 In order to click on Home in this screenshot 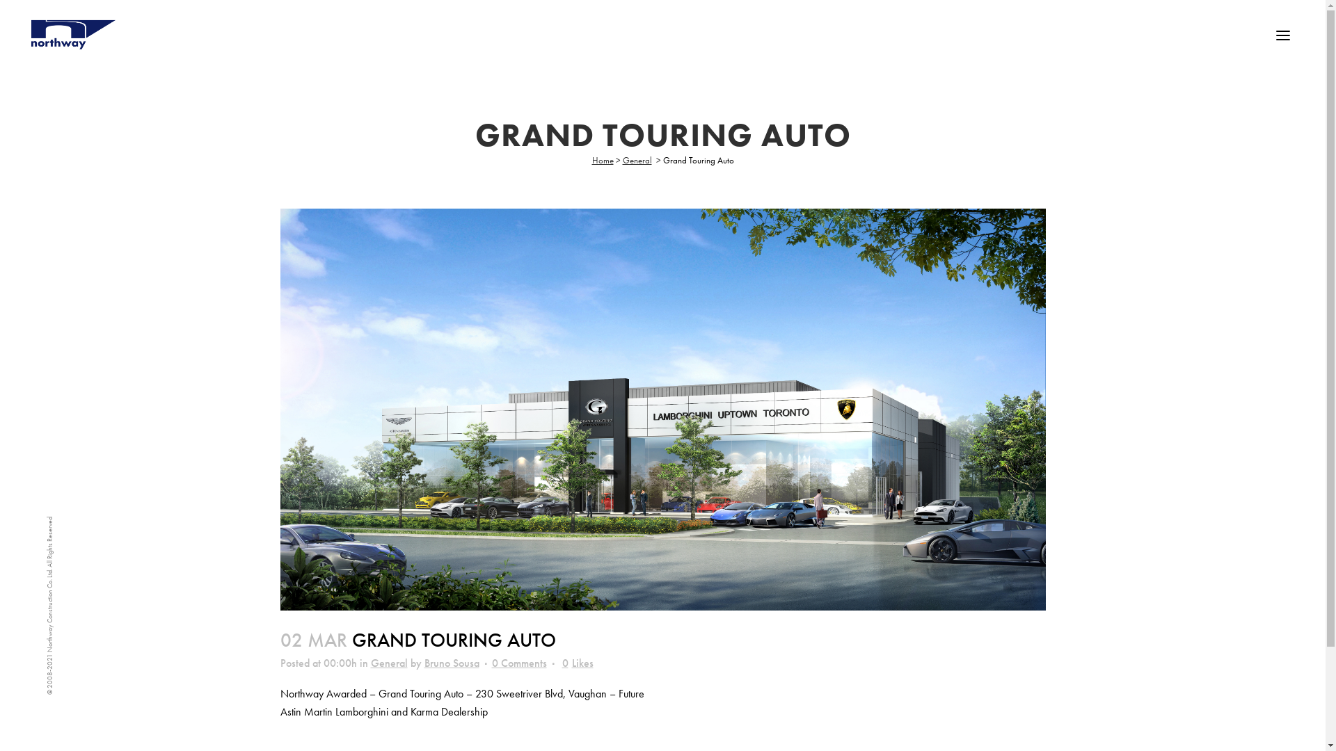, I will do `click(603, 160)`.